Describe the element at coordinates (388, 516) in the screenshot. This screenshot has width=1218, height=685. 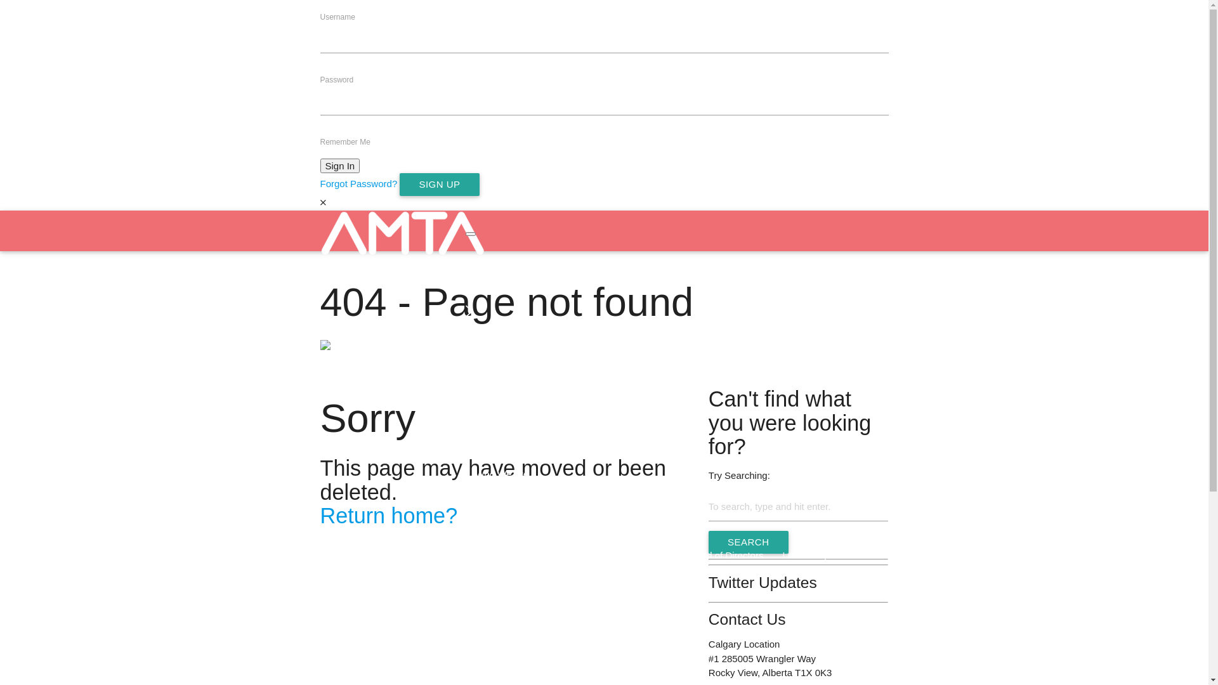
I see `Return home?` at that location.